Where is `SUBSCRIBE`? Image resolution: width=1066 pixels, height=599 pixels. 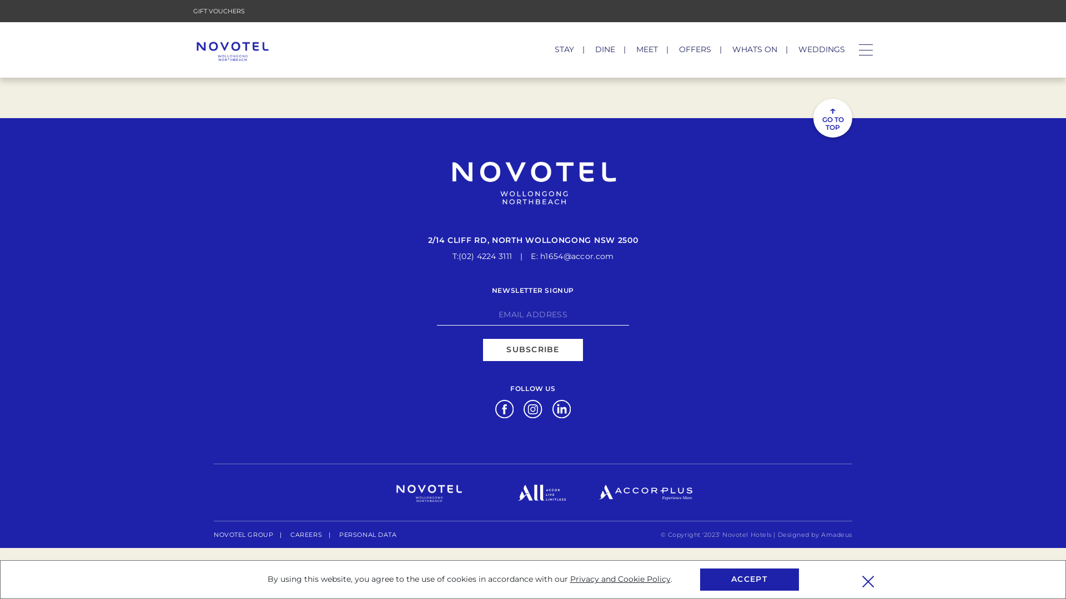 SUBSCRIBE is located at coordinates (533, 350).